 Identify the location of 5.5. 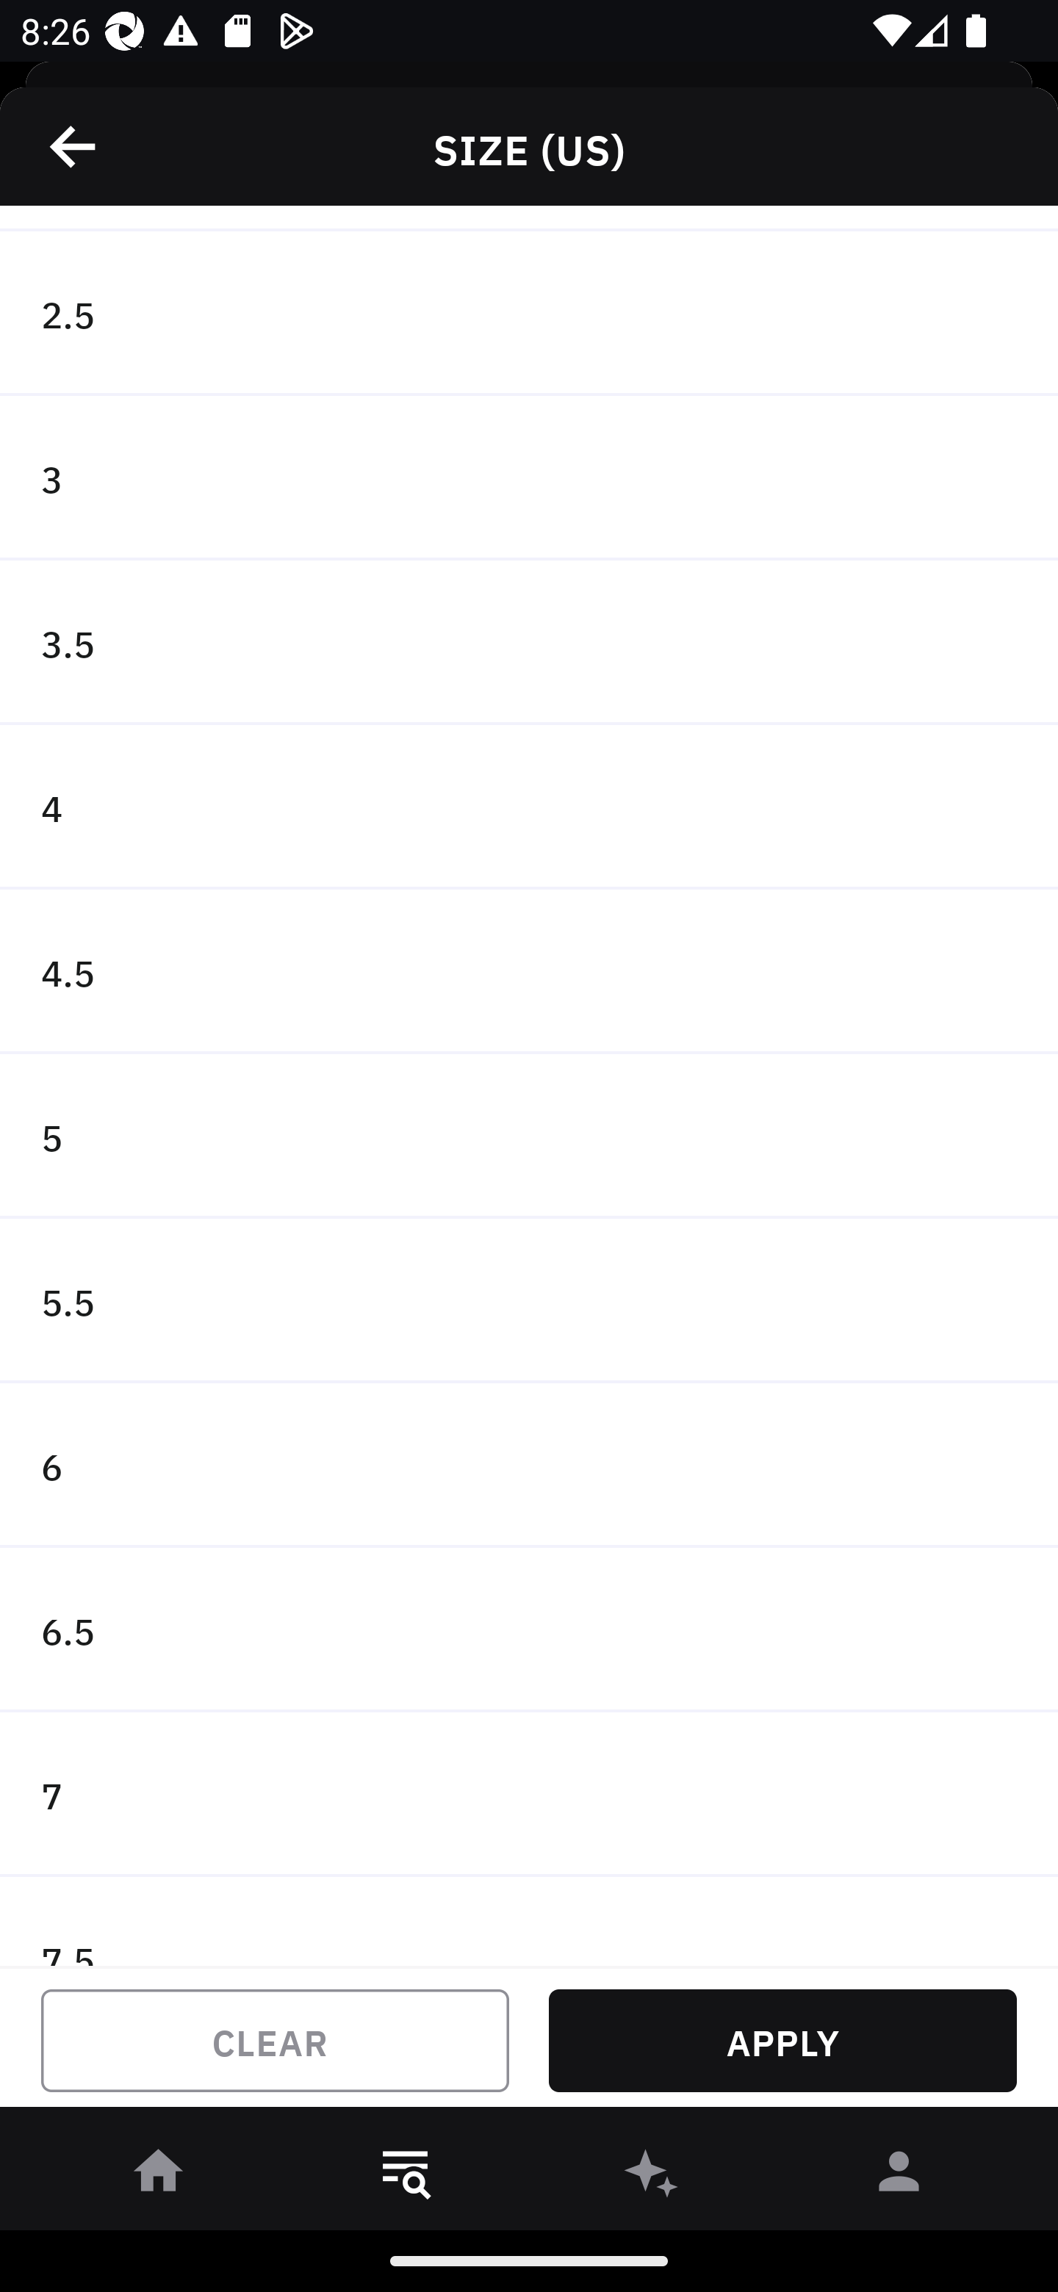
(529, 1302).